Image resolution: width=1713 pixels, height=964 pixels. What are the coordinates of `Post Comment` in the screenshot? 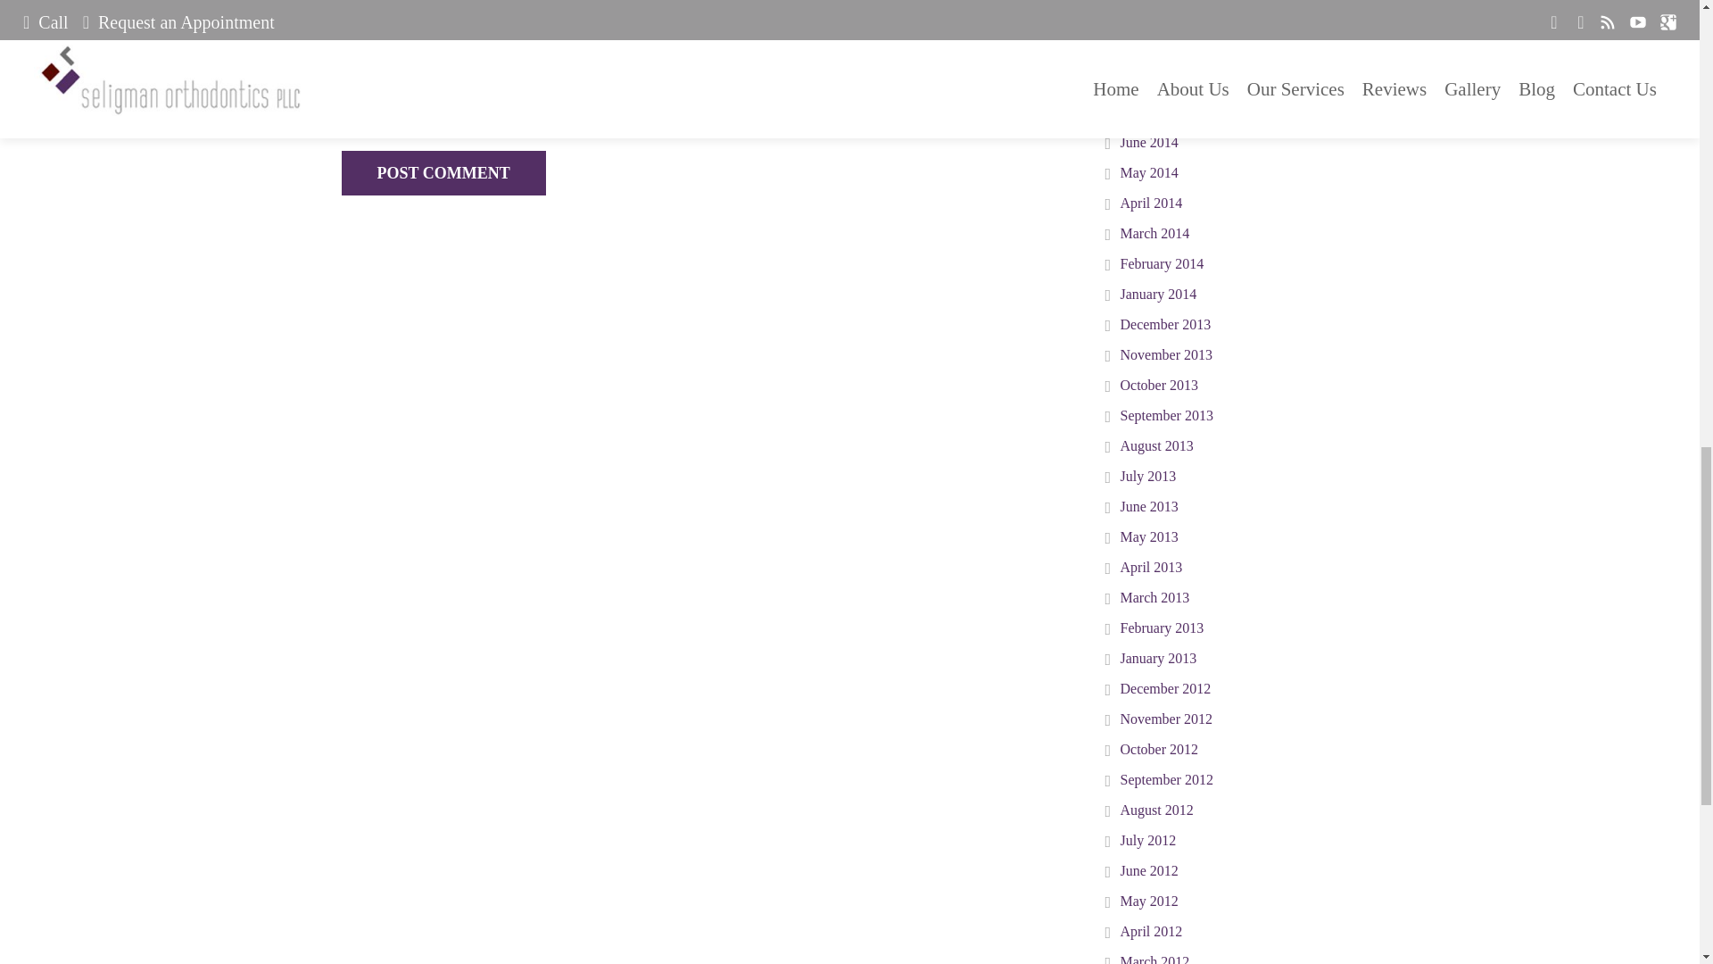 It's located at (443, 173).